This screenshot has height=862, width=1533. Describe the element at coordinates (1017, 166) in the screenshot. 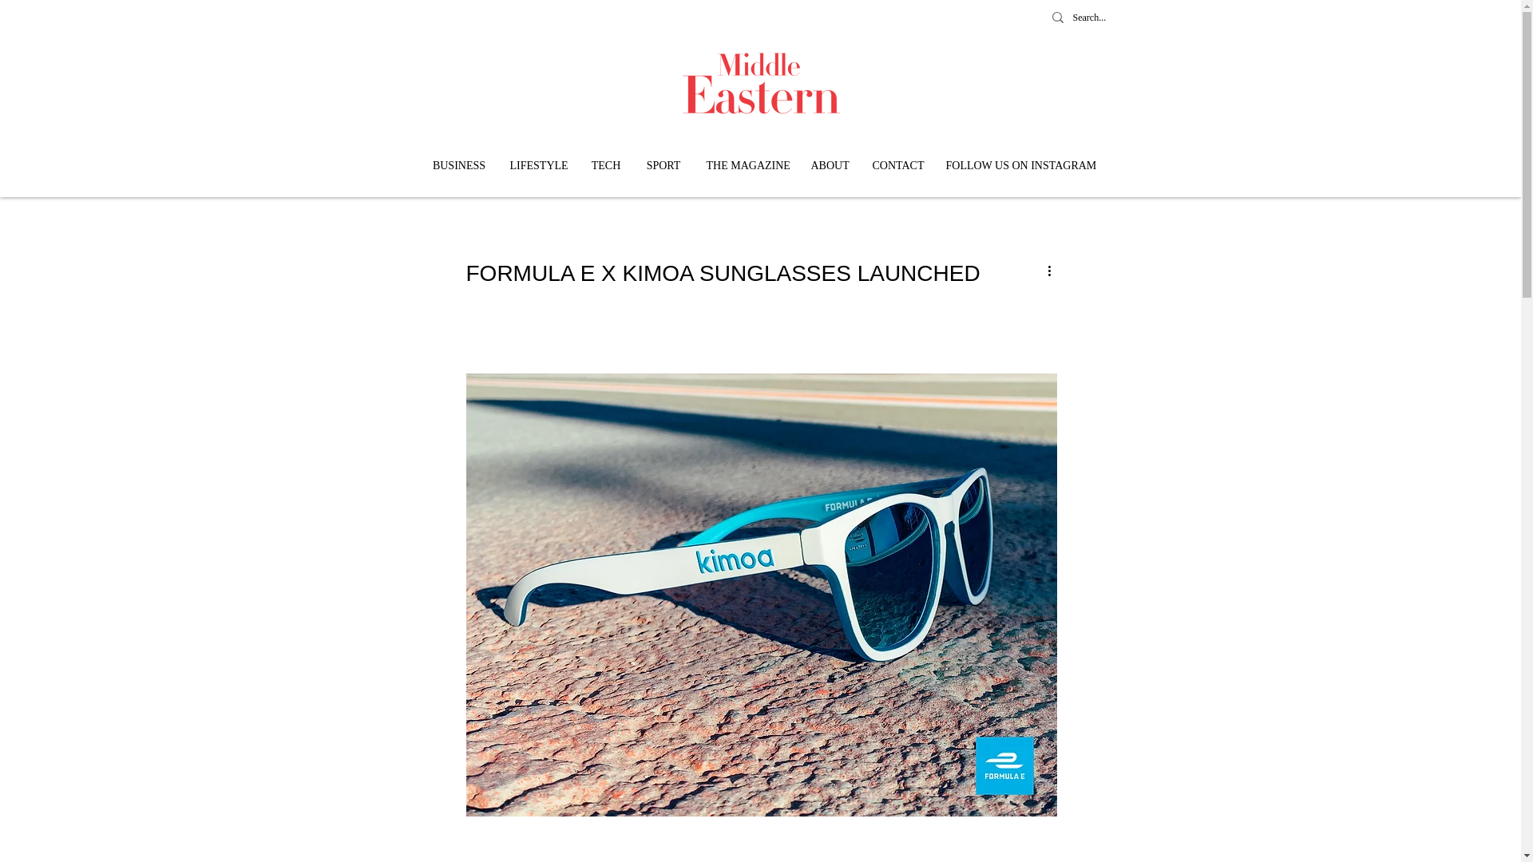

I see `FOLLOW US ON INSTAGRAM` at that location.